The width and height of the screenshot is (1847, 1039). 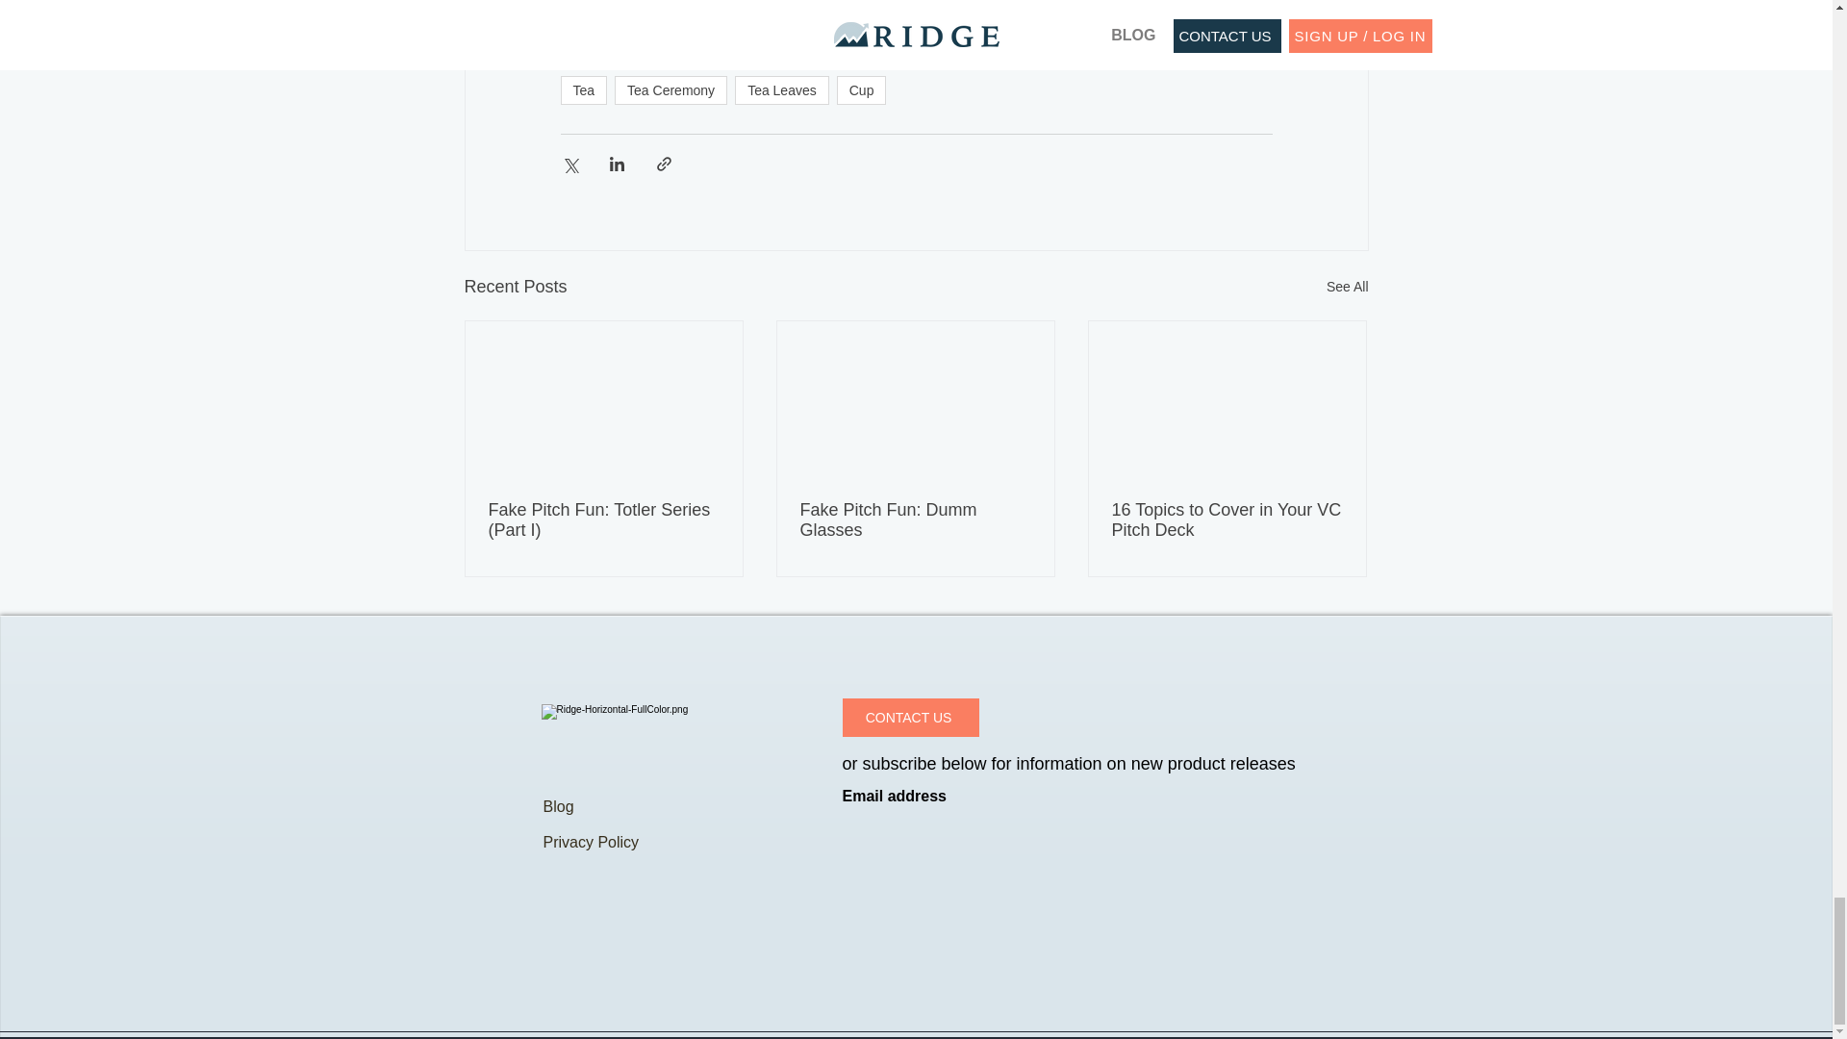 I want to click on Tea Ceremony, so click(x=671, y=90).